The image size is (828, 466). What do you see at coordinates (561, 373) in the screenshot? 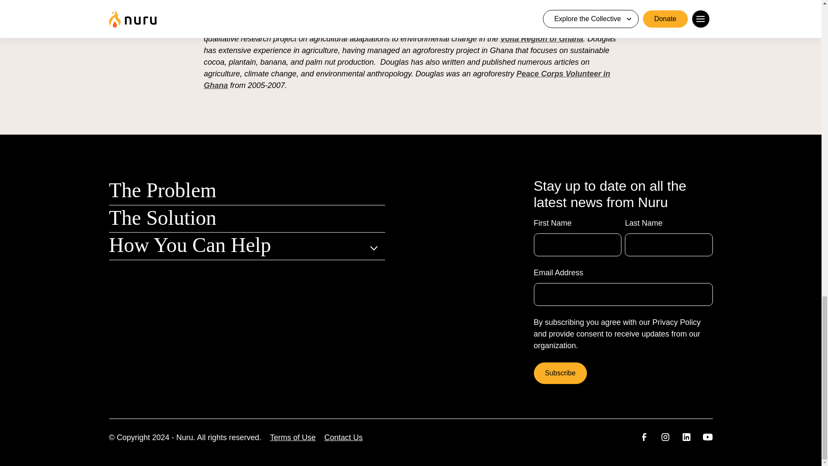
I see `Subscribe` at bounding box center [561, 373].